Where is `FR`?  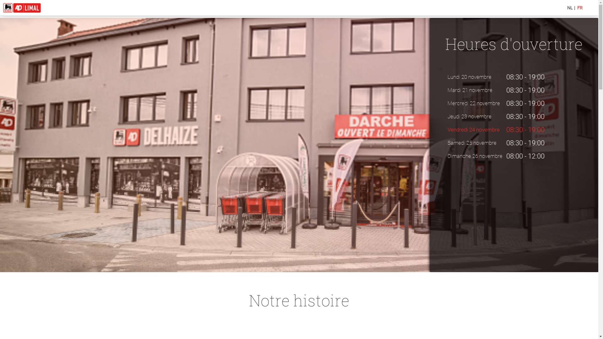
FR is located at coordinates (580, 8).